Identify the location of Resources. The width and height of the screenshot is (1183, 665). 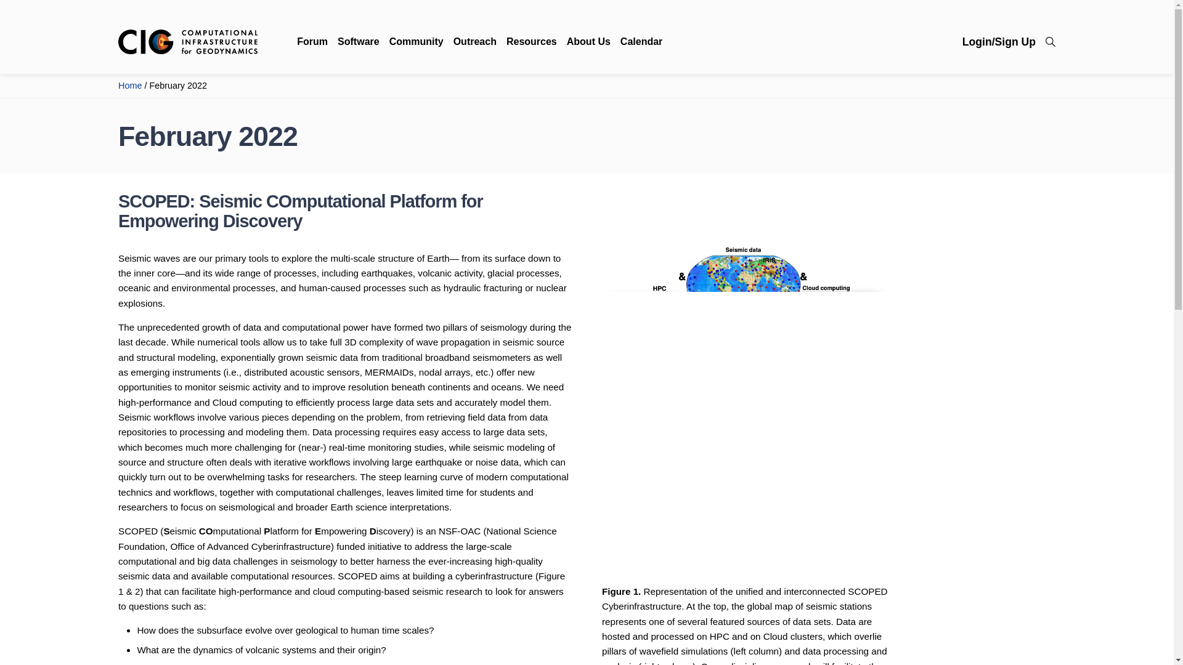
(527, 41).